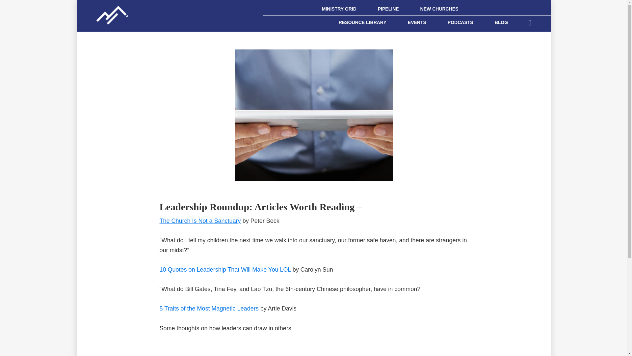  What do you see at coordinates (530, 22) in the screenshot?
I see `SHOW SEARCH` at bounding box center [530, 22].